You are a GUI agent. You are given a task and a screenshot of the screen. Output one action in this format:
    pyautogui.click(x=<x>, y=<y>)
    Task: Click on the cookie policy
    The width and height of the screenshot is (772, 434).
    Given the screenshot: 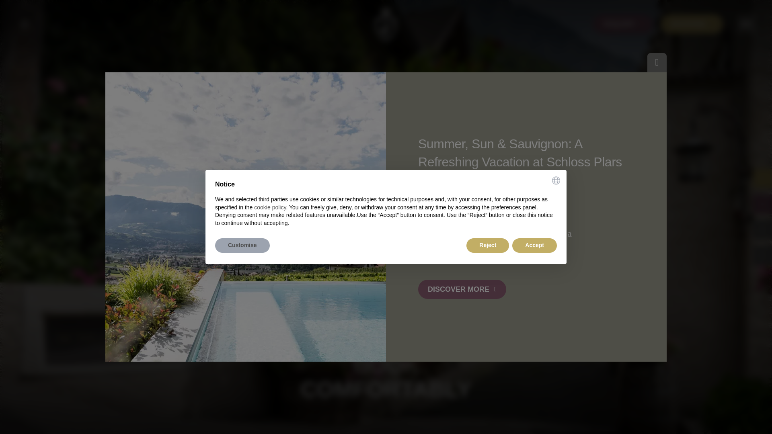 What is the action you would take?
    pyautogui.click(x=269, y=207)
    